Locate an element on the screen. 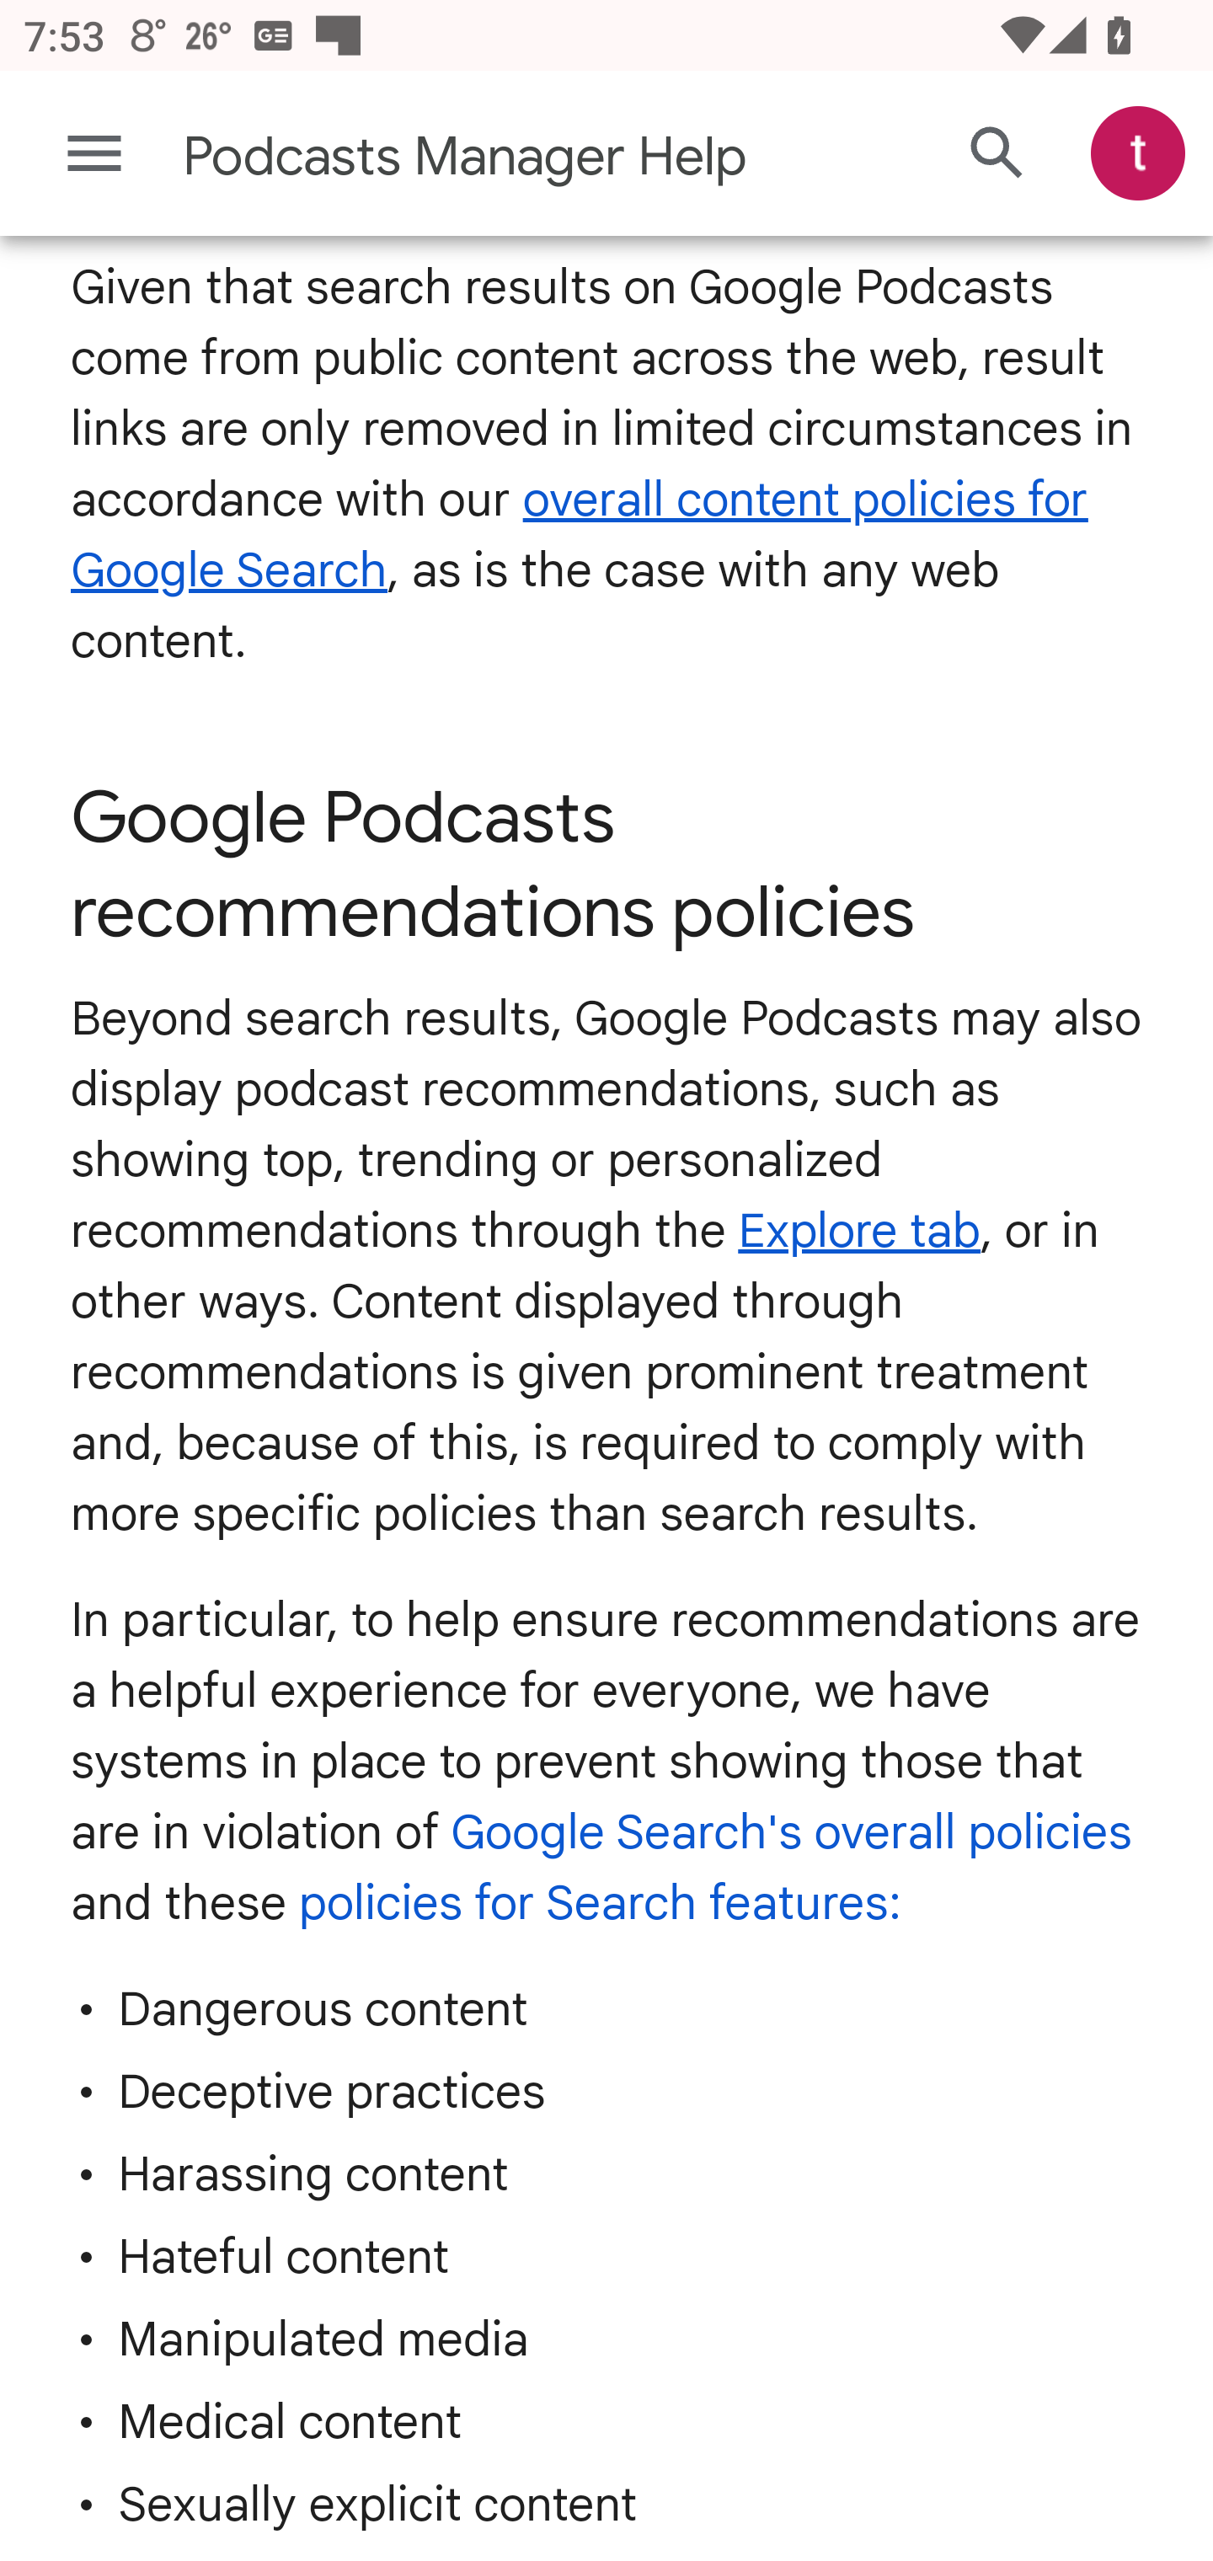 Image resolution: width=1213 pixels, height=2561 pixels. Podcasts Manager Help is located at coordinates (478, 157).